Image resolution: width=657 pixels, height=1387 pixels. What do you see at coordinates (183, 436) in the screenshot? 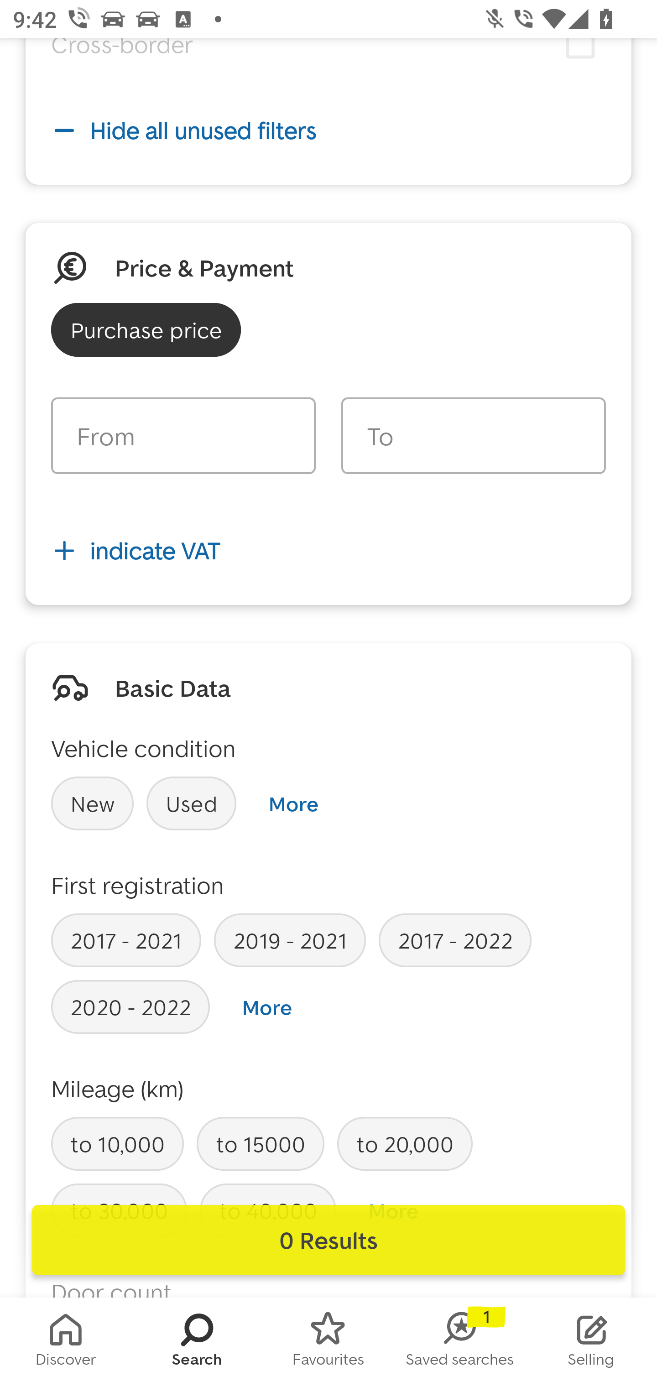
I see `From` at bounding box center [183, 436].